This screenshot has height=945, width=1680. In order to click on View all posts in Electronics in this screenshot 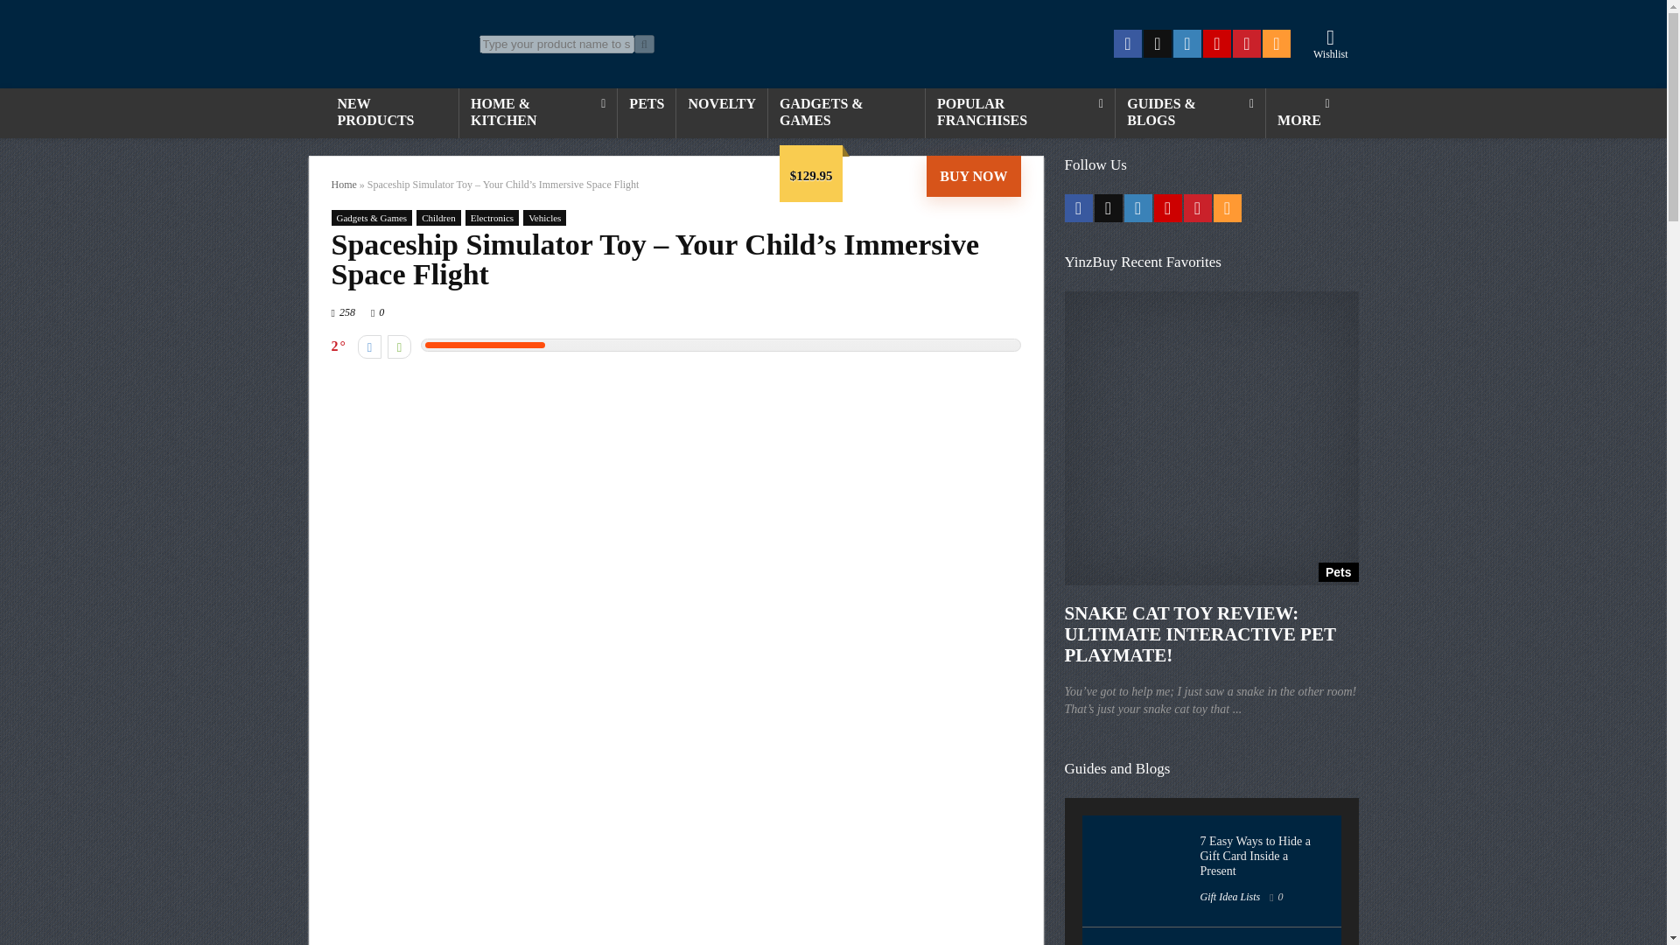, I will do `click(492, 217)`.